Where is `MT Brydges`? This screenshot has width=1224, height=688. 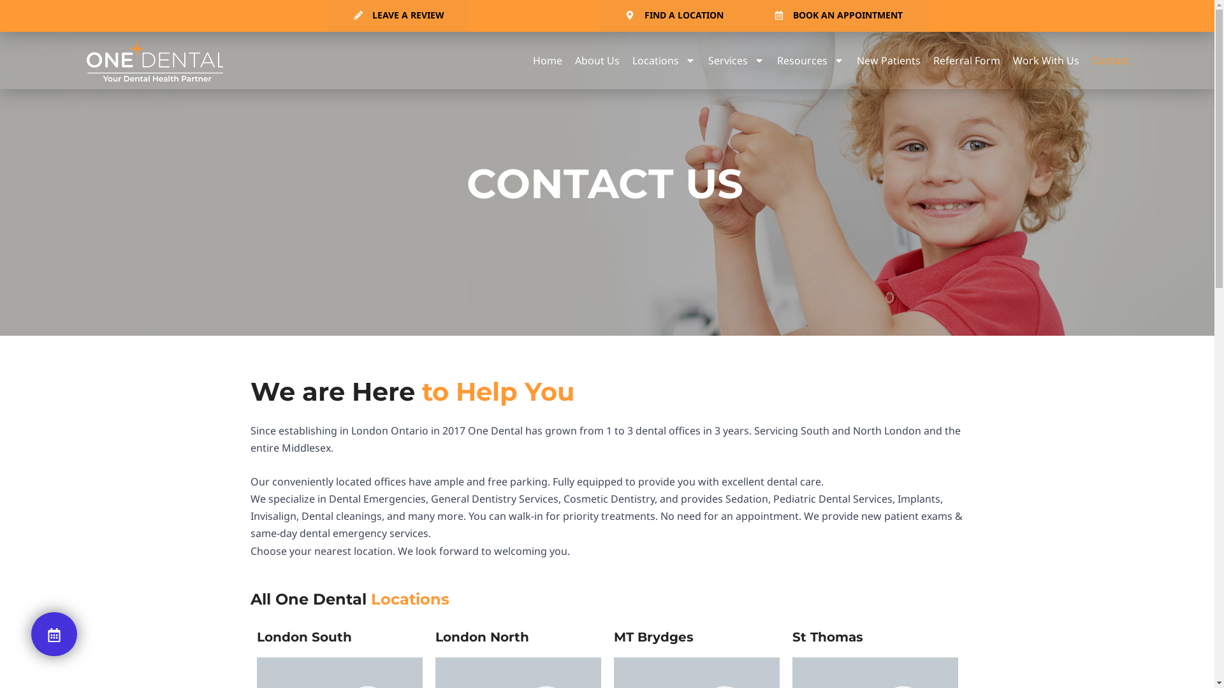 MT Brydges is located at coordinates (653, 637).